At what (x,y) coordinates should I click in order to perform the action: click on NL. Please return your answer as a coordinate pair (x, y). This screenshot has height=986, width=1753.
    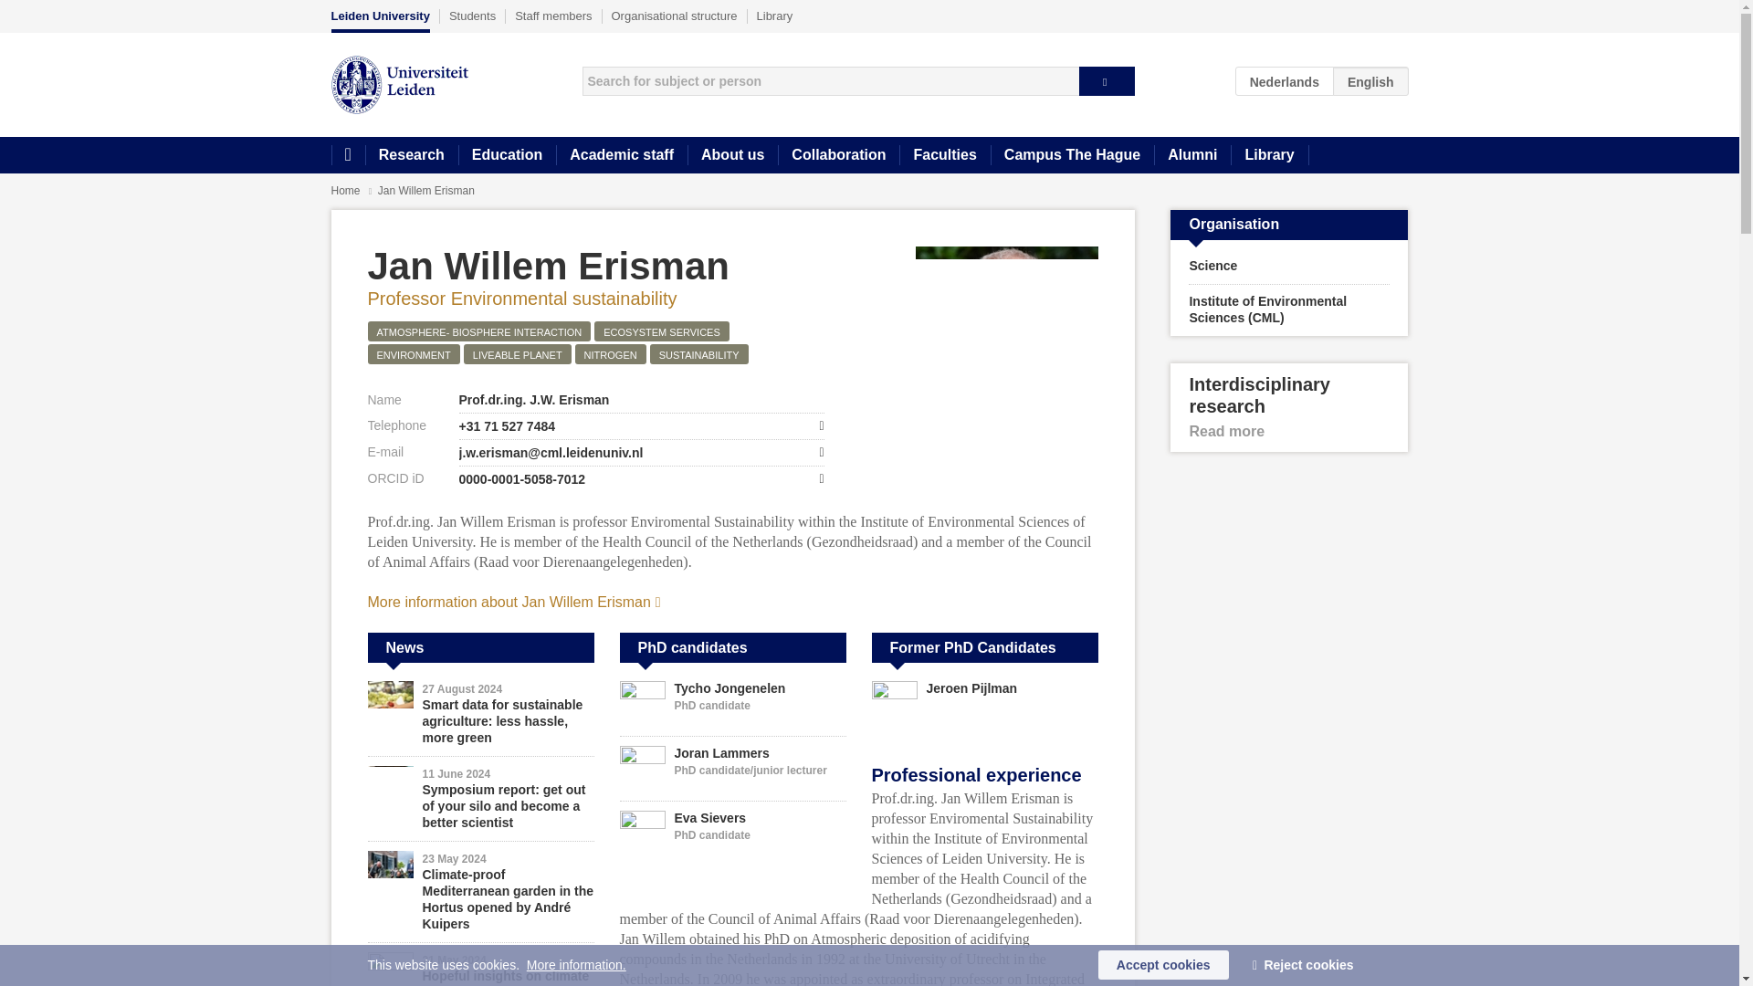
    Looking at the image, I should click on (1285, 80).